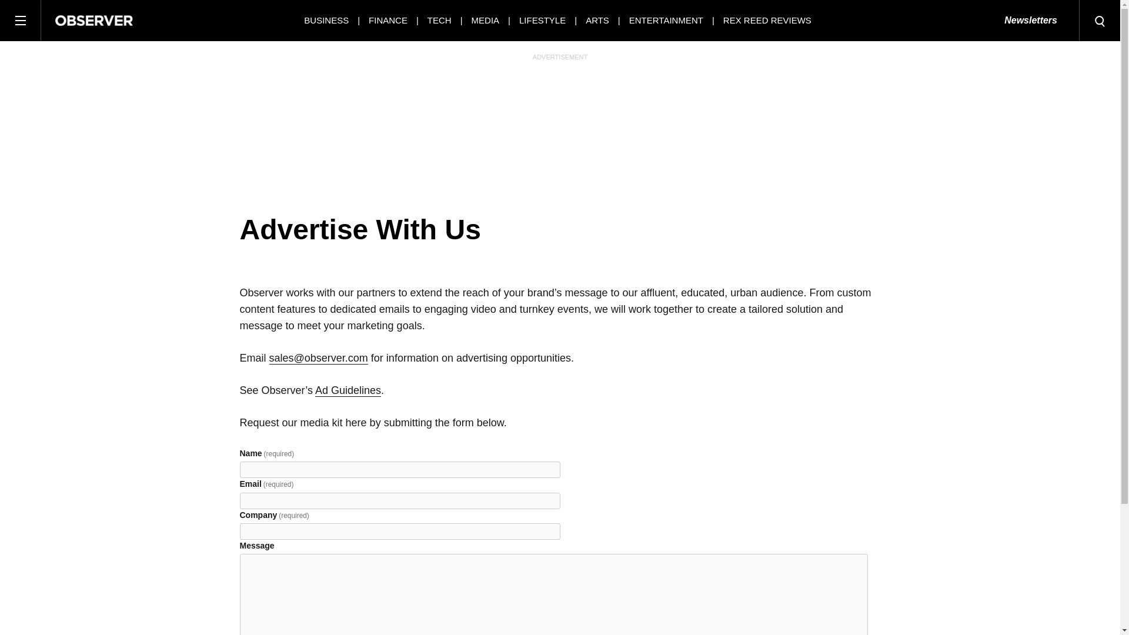  I want to click on FINANCE, so click(388, 20).